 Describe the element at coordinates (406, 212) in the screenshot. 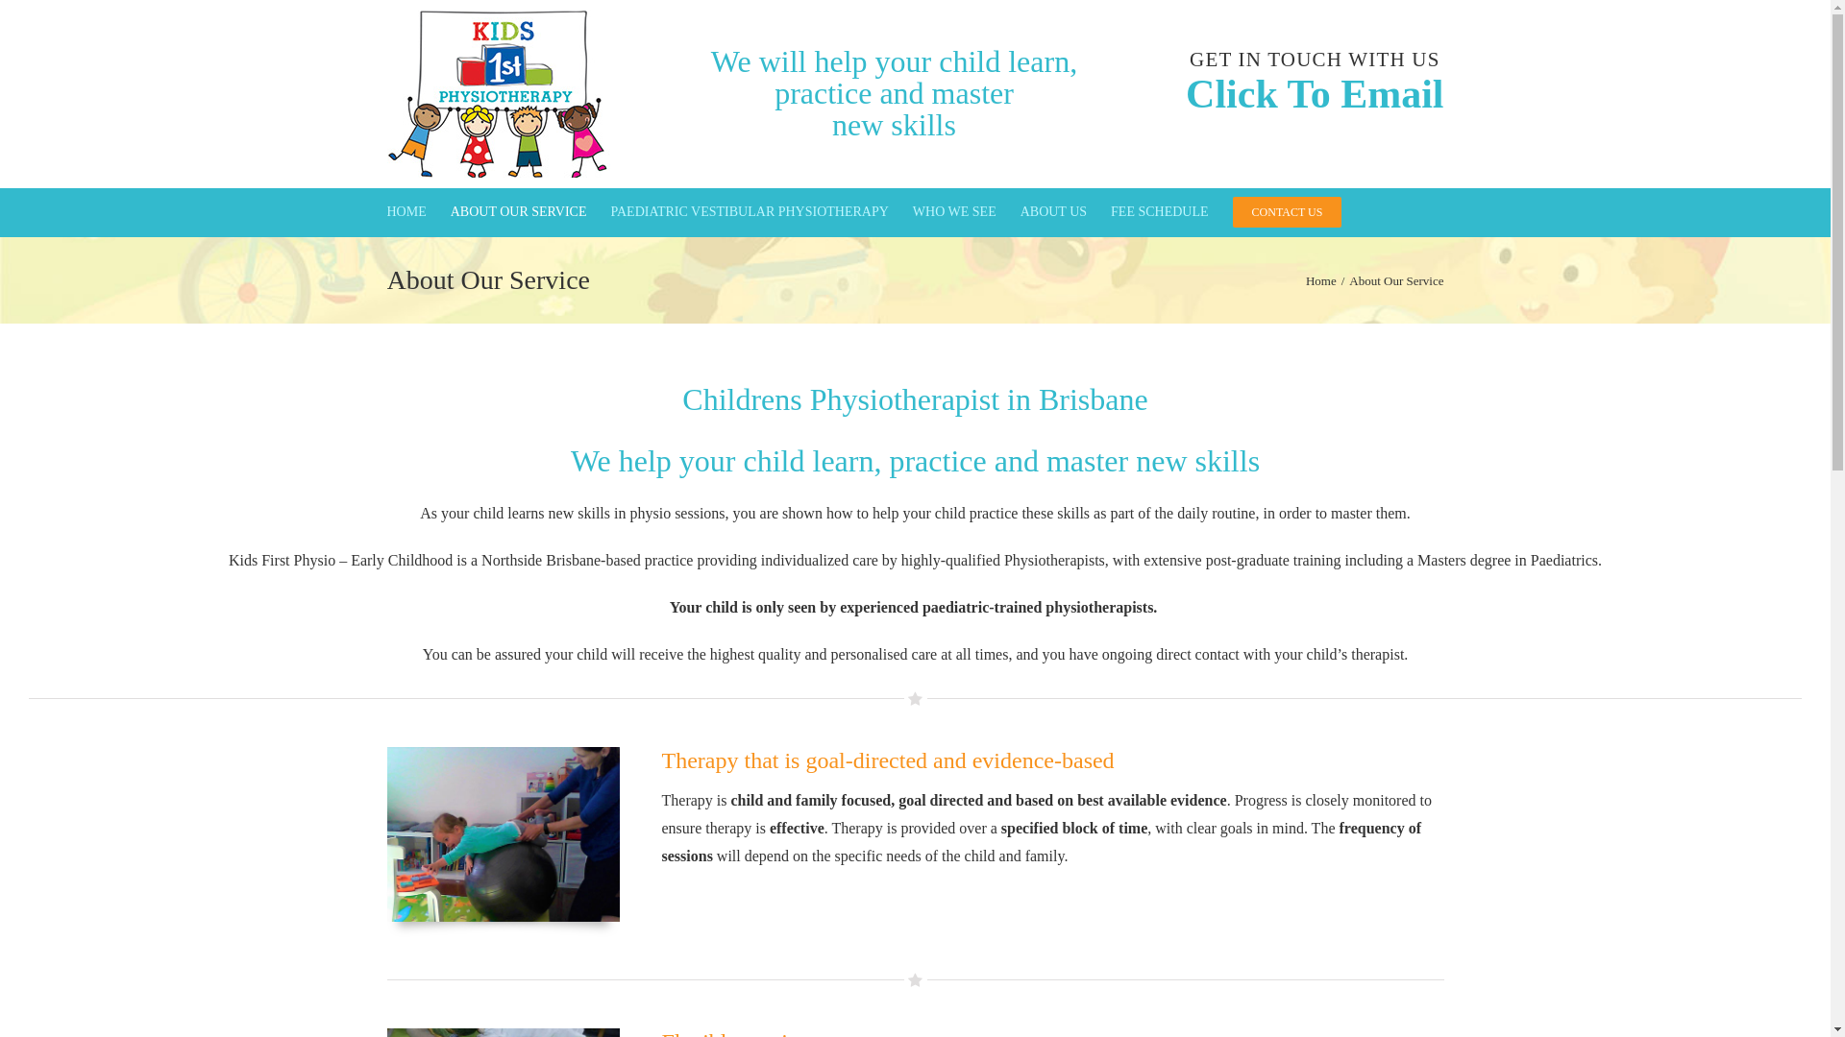

I see `HOME` at that location.